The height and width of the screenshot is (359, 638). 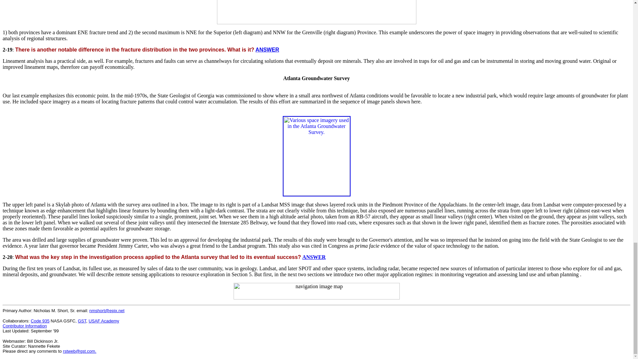 What do you see at coordinates (314, 257) in the screenshot?
I see `ANSWER` at bounding box center [314, 257].